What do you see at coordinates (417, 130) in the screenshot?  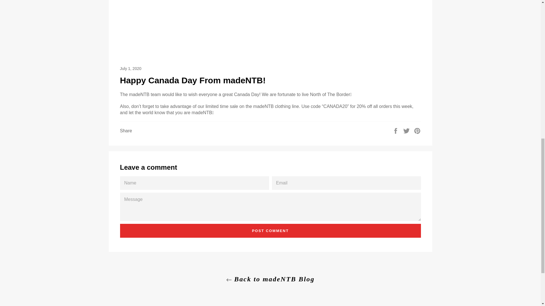 I see `Pin on Pinterest` at bounding box center [417, 130].